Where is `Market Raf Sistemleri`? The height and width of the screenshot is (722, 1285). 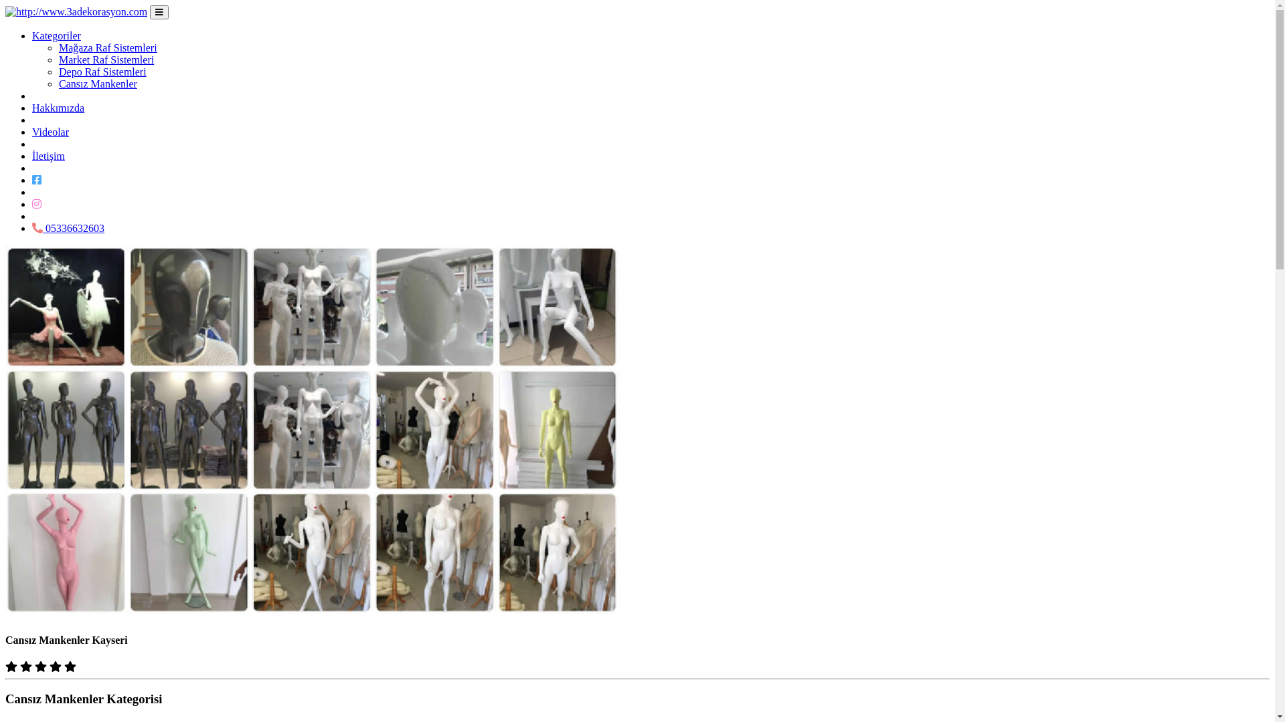 Market Raf Sistemleri is located at coordinates (106, 60).